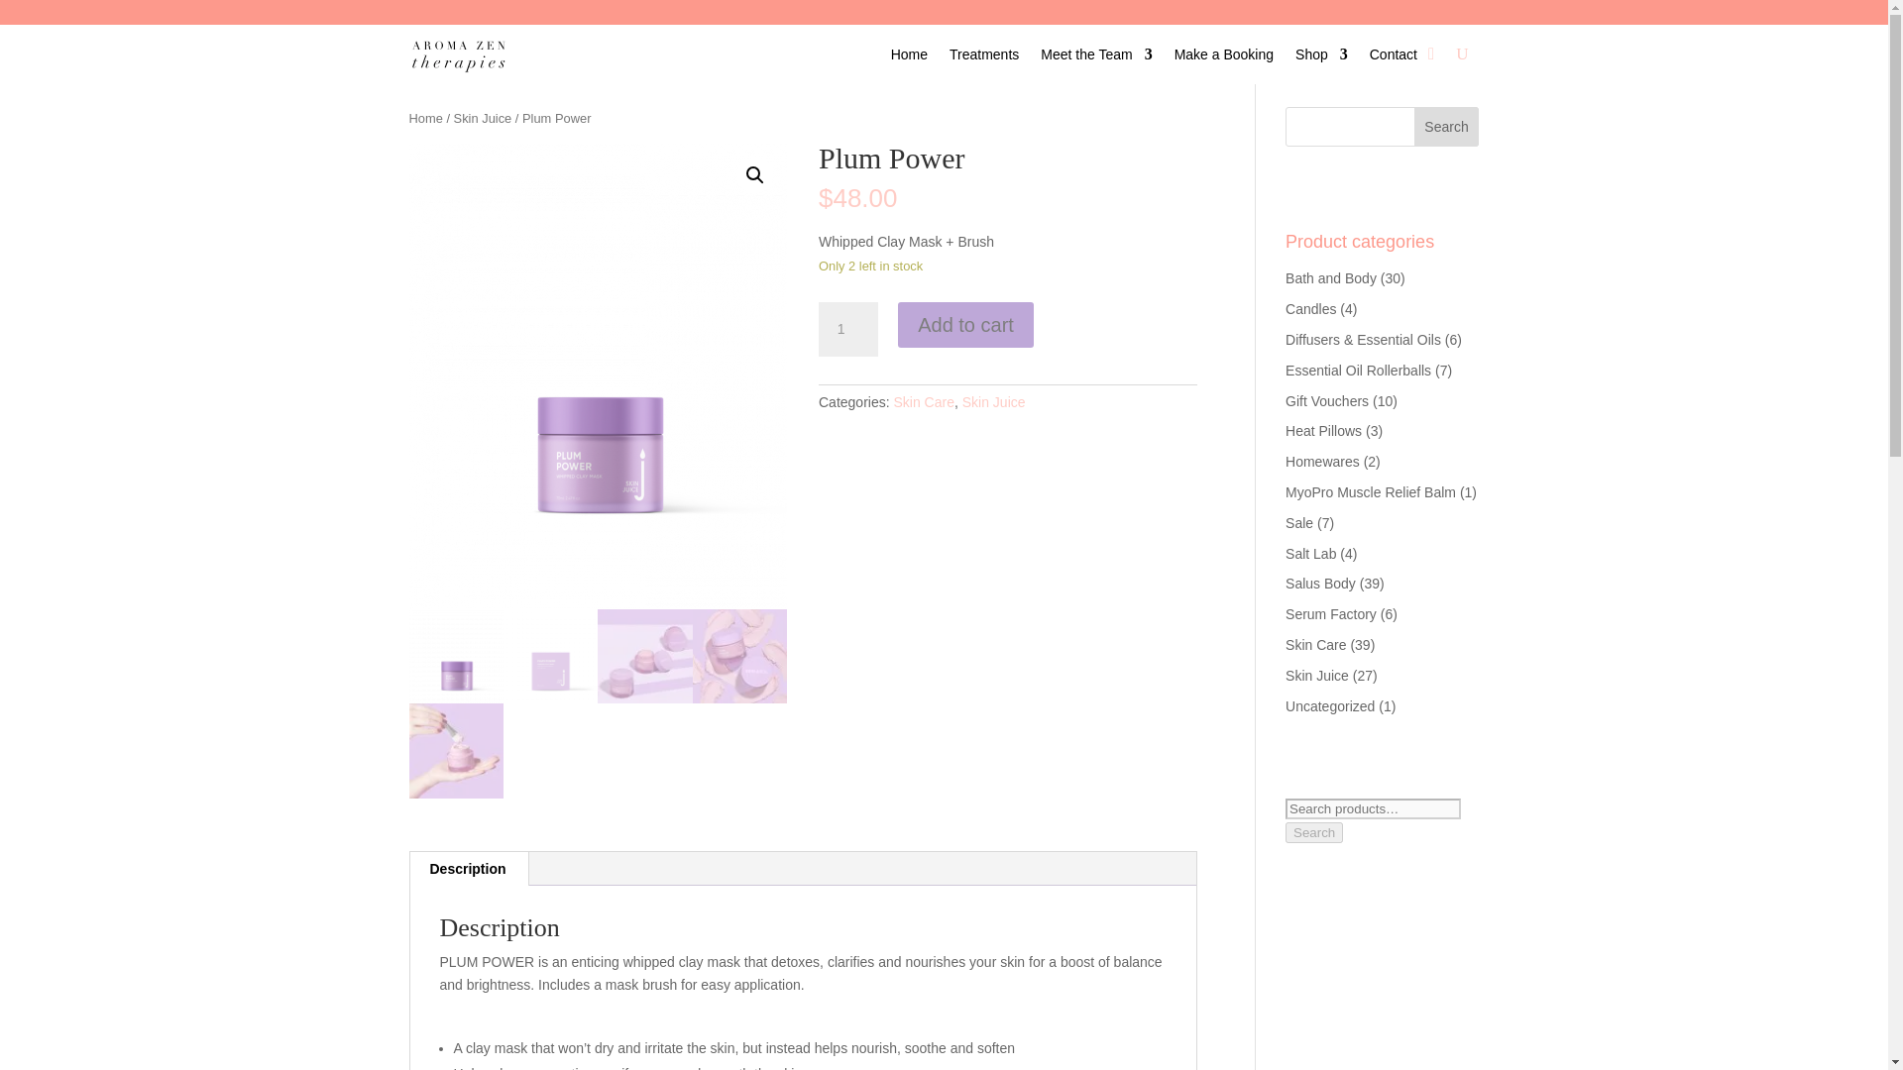  What do you see at coordinates (909, 57) in the screenshot?
I see `Home` at bounding box center [909, 57].